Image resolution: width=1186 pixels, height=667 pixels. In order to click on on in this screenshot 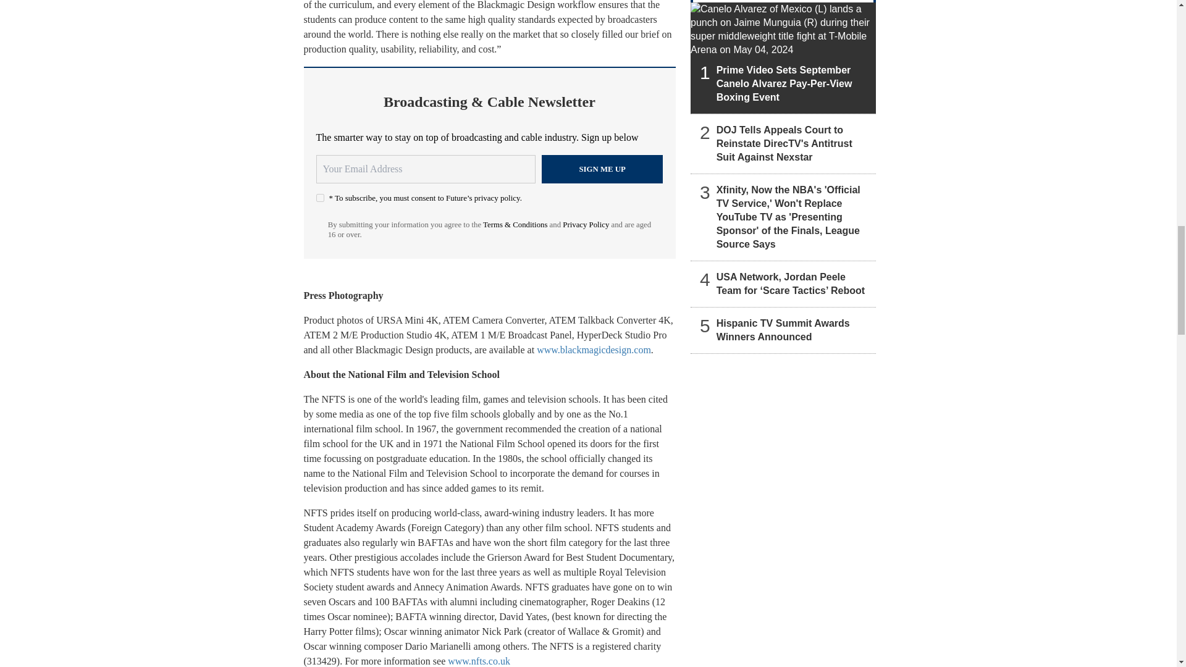, I will do `click(320, 198)`.